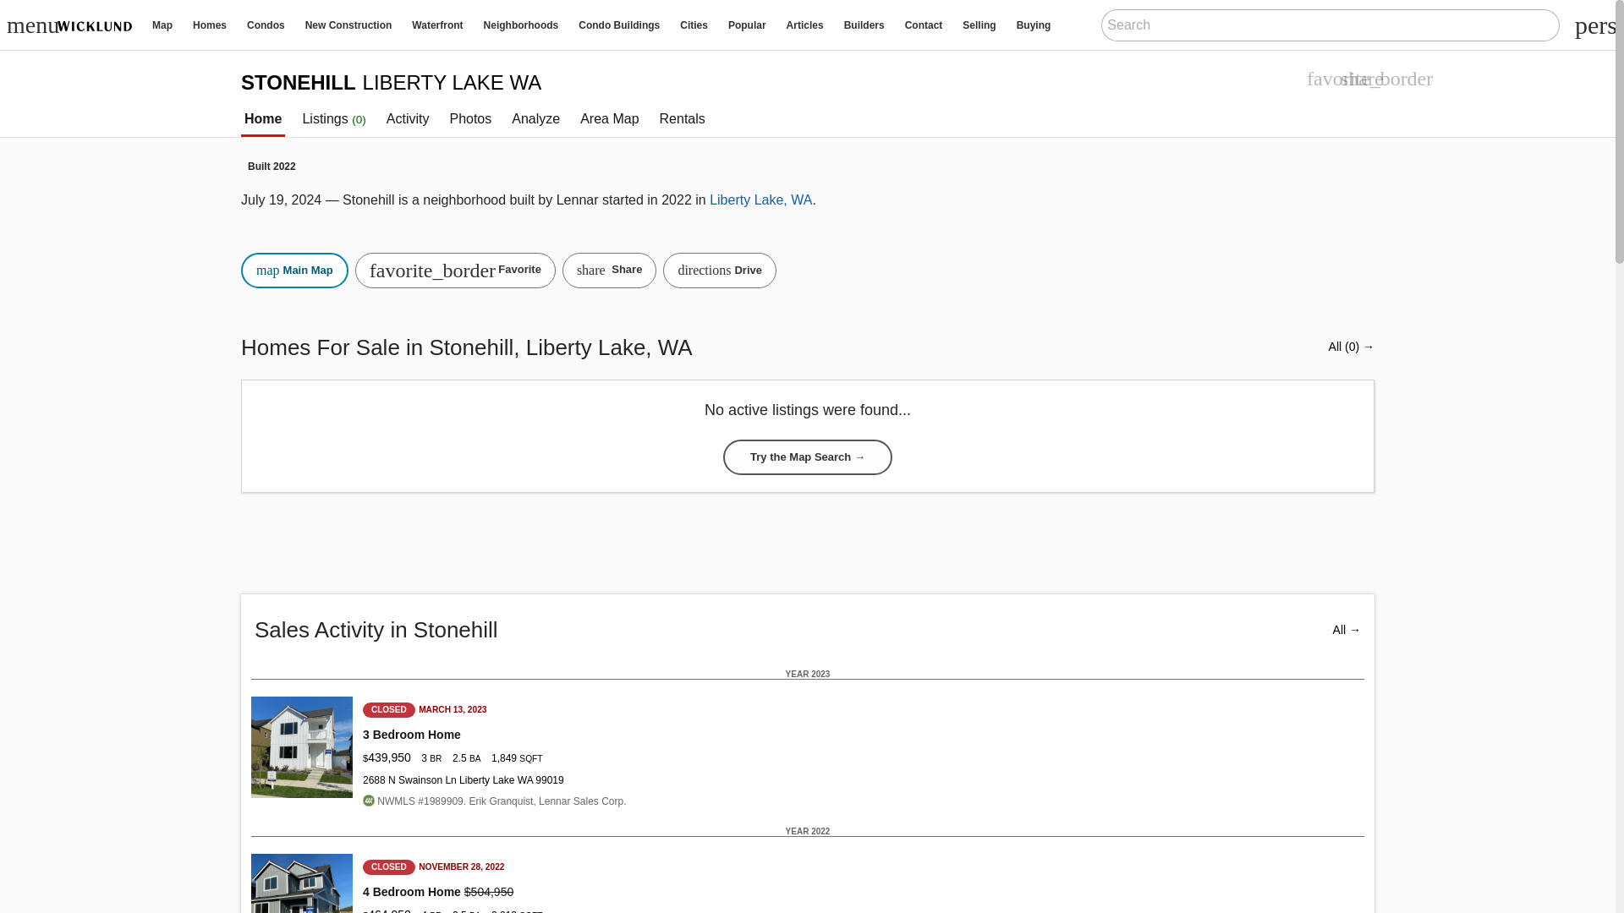 This screenshot has height=913, width=1624. Describe the element at coordinates (619, 25) in the screenshot. I see `Condo Buildings` at that location.